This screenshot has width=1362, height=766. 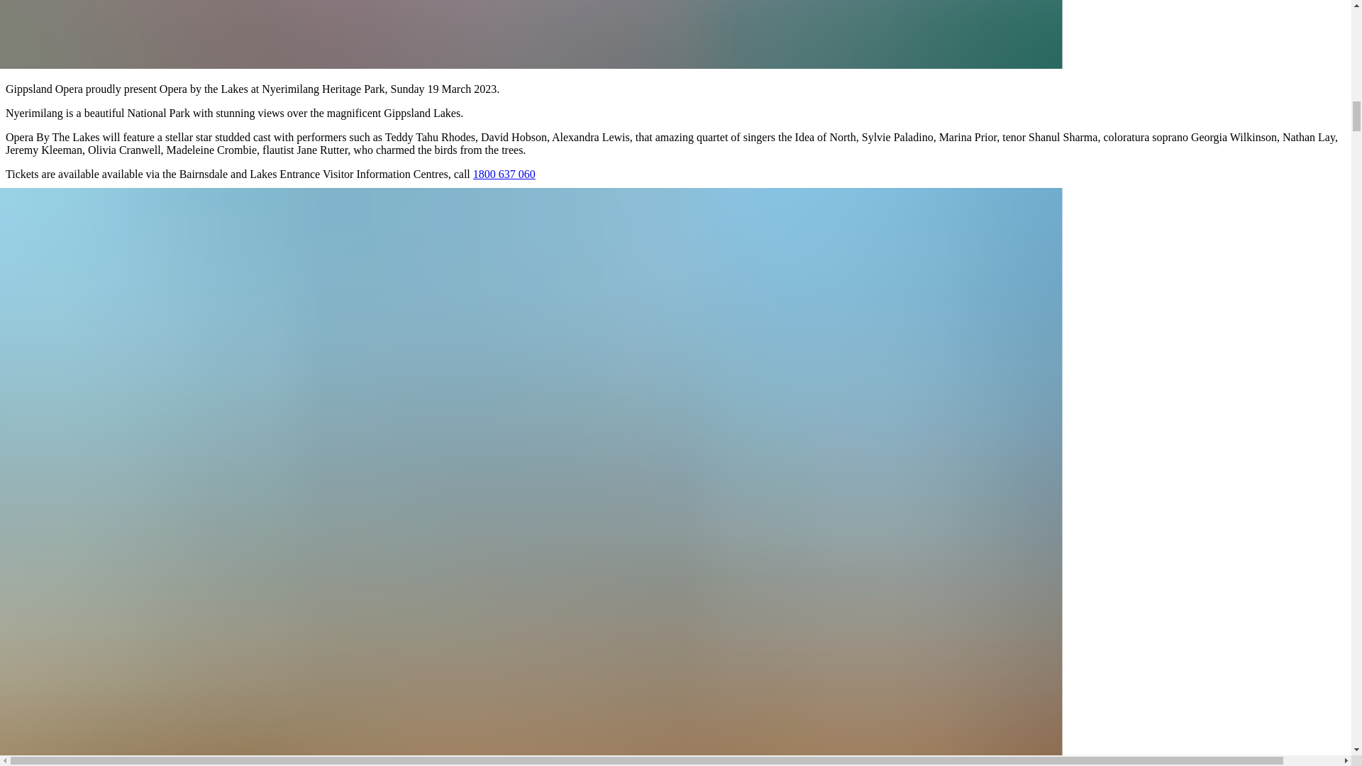 What do you see at coordinates (82, 199) in the screenshot?
I see `Visit Opera By the Lakes' website` at bounding box center [82, 199].